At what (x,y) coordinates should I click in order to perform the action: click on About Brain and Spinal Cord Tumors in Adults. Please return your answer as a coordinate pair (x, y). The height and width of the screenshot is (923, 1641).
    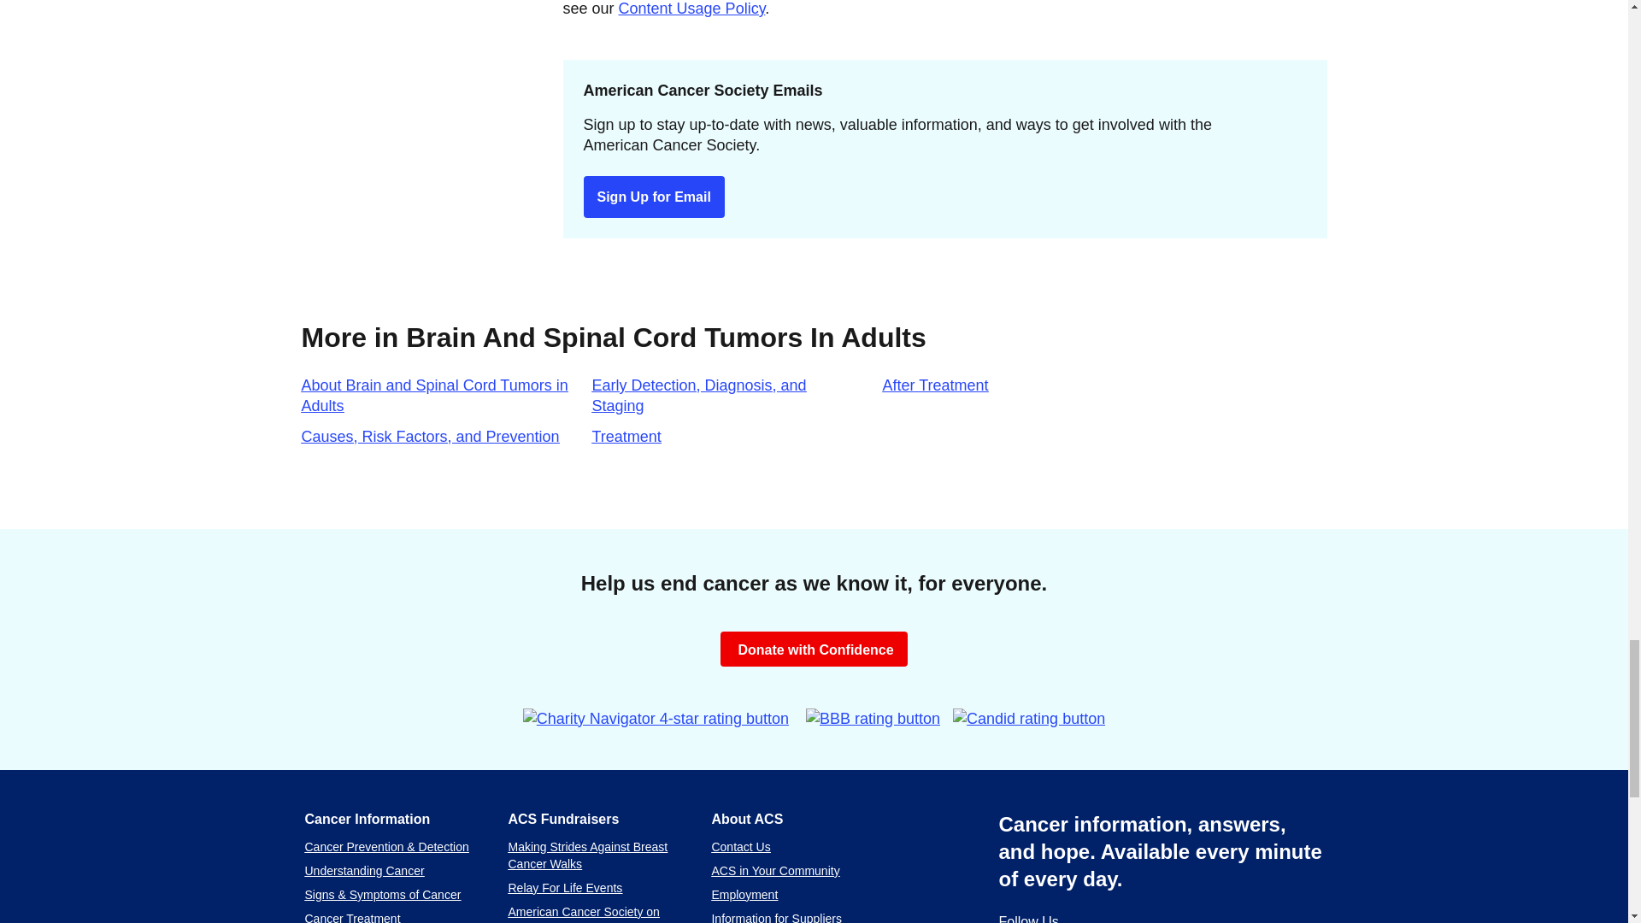
    Looking at the image, I should click on (434, 395).